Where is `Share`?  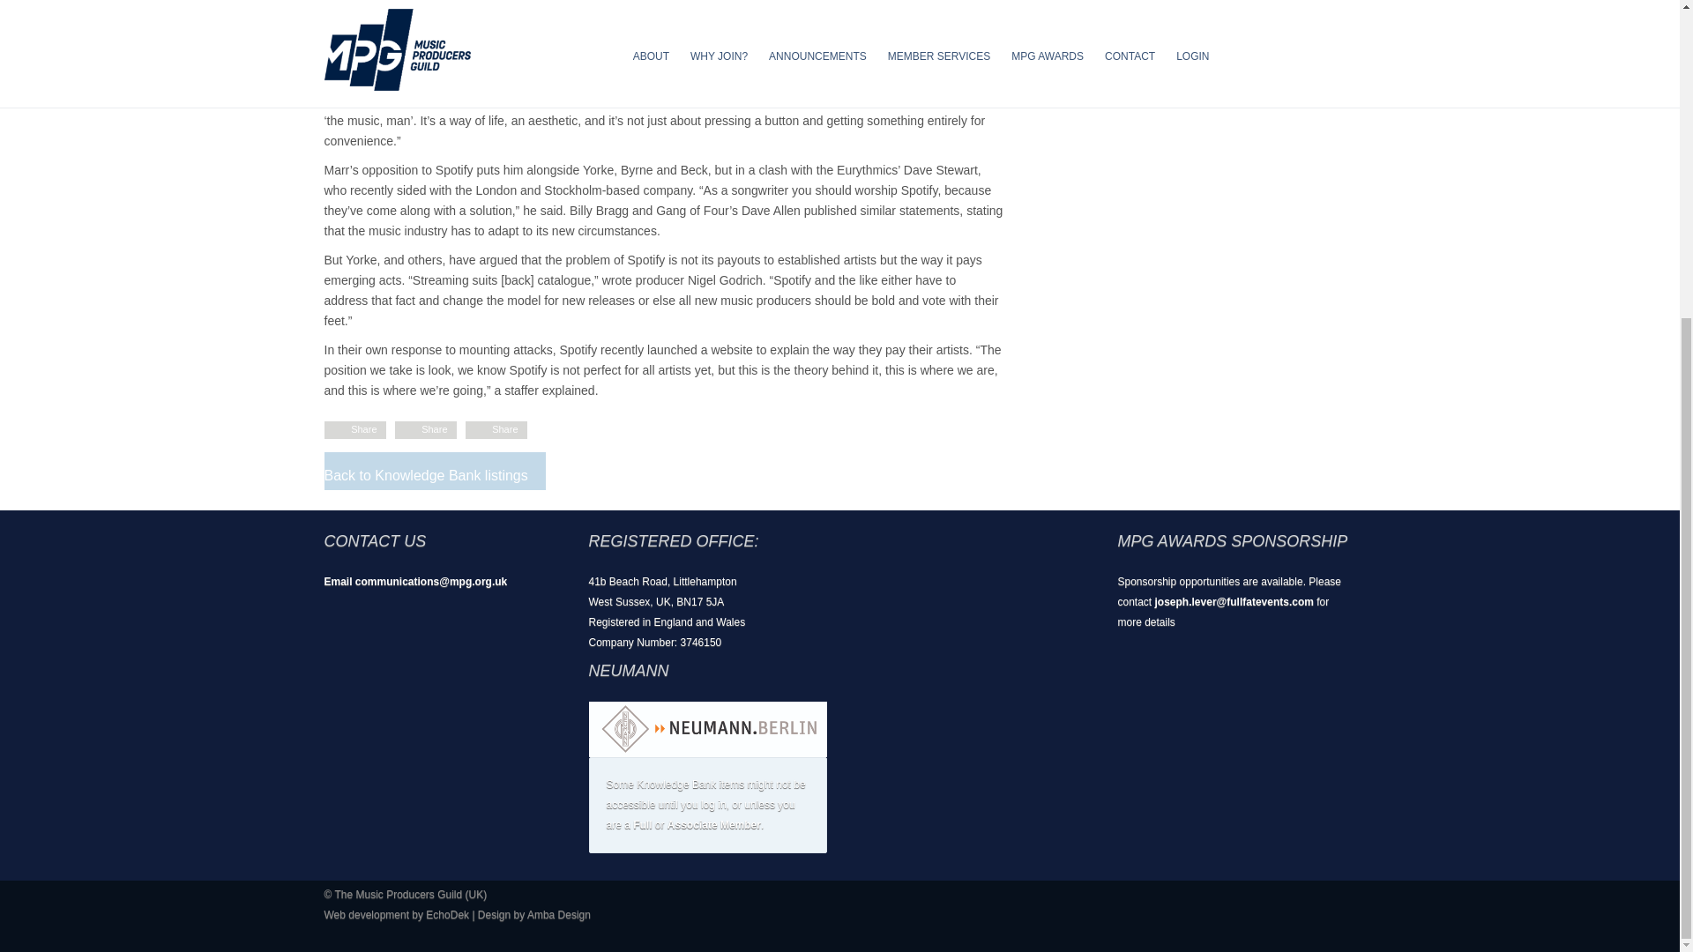
Share is located at coordinates (504, 428).